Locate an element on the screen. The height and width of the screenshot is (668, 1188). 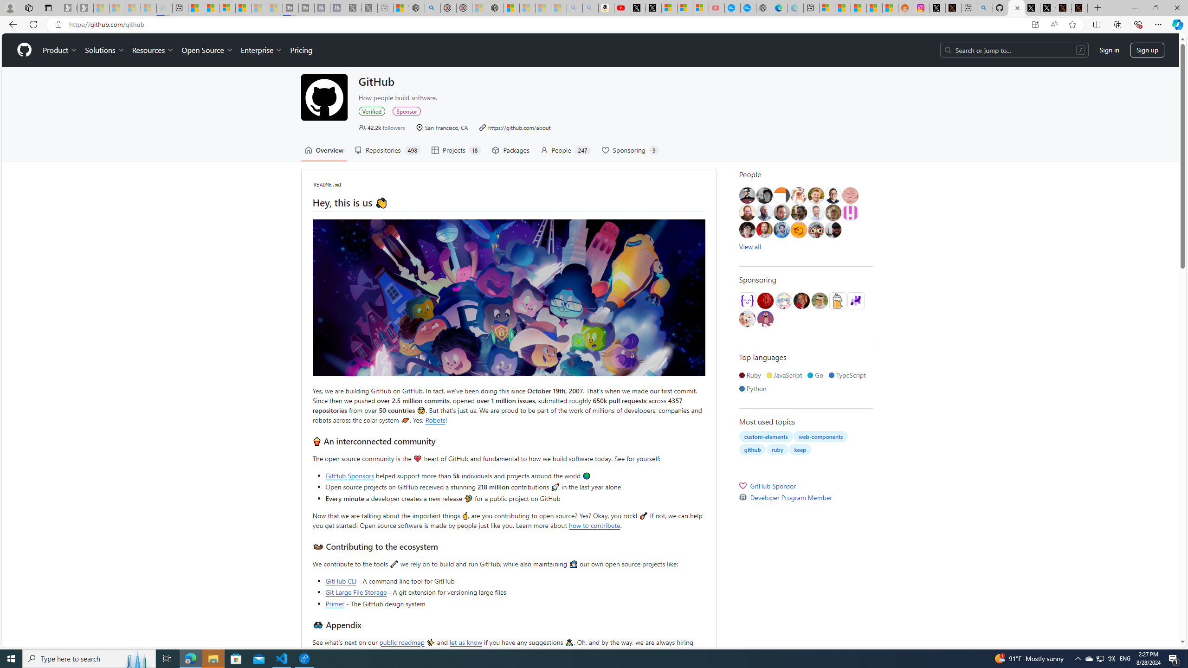
@kyanny is located at coordinates (798, 230).